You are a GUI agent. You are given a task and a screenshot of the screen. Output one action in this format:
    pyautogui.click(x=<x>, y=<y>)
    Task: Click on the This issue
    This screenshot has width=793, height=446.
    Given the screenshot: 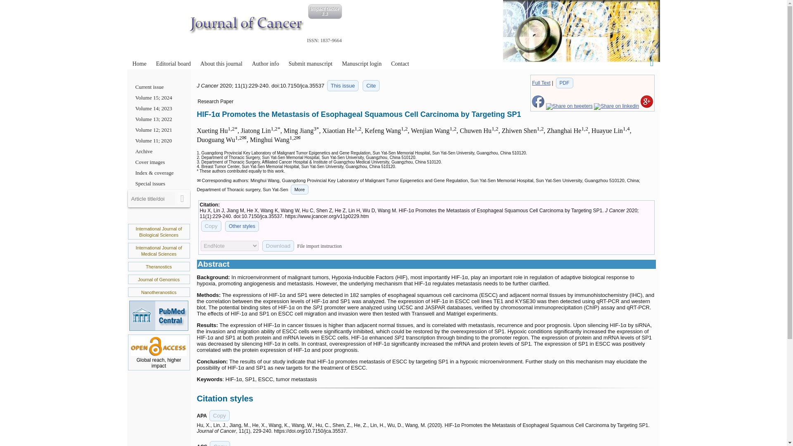 What is the action you would take?
    pyautogui.click(x=343, y=86)
    